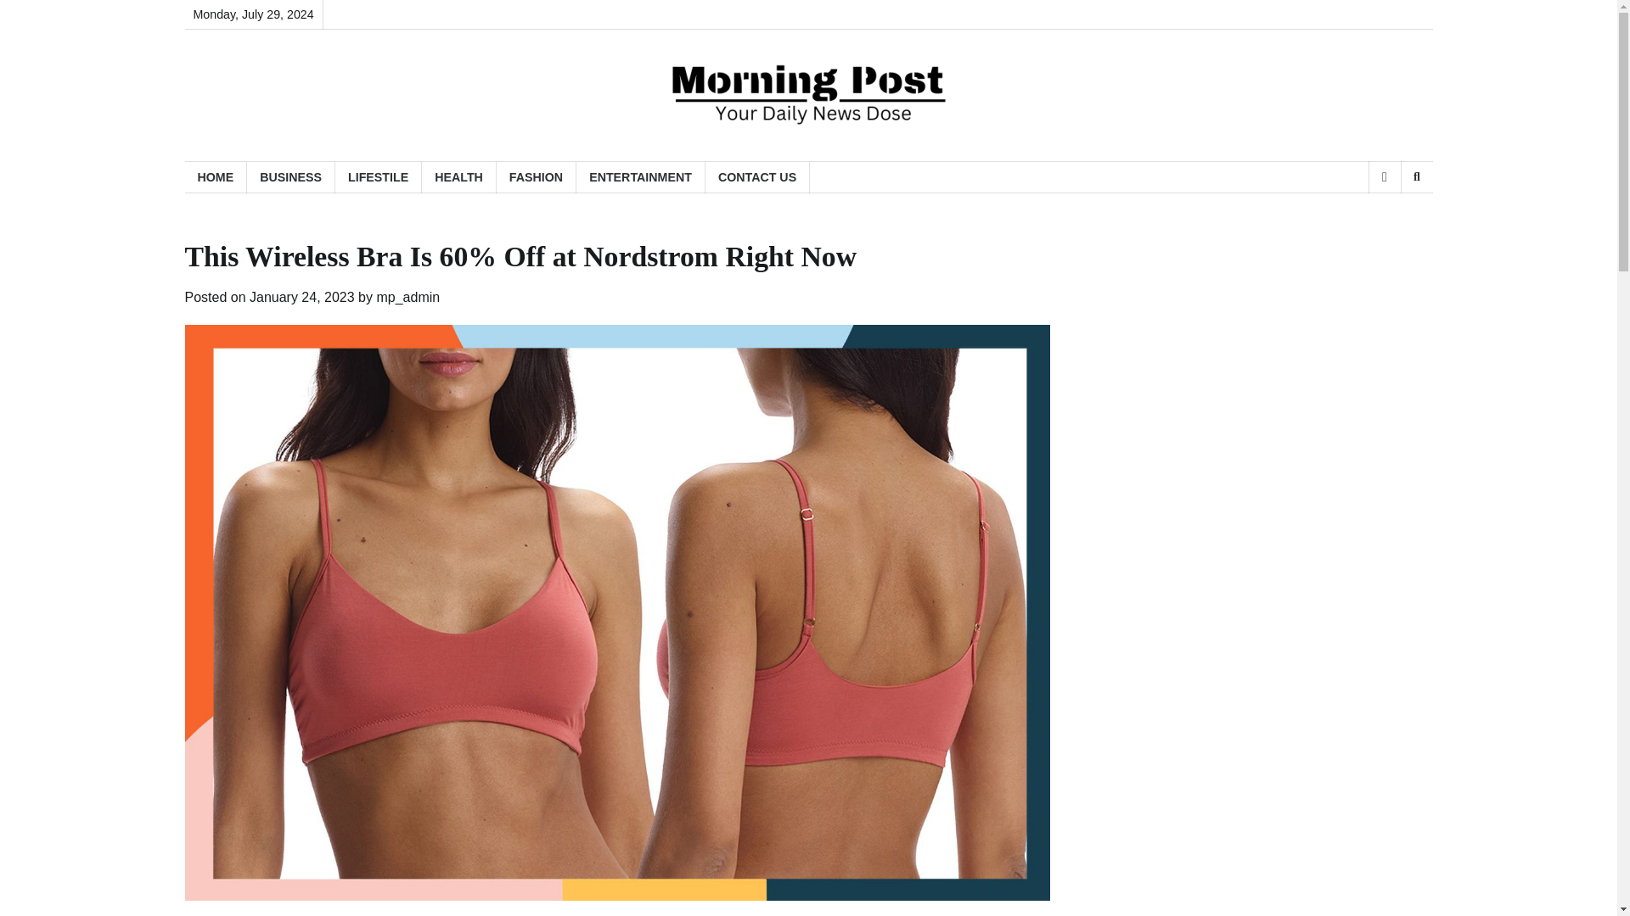 Image resolution: width=1630 pixels, height=916 pixels. I want to click on January 24, 2023, so click(302, 297).